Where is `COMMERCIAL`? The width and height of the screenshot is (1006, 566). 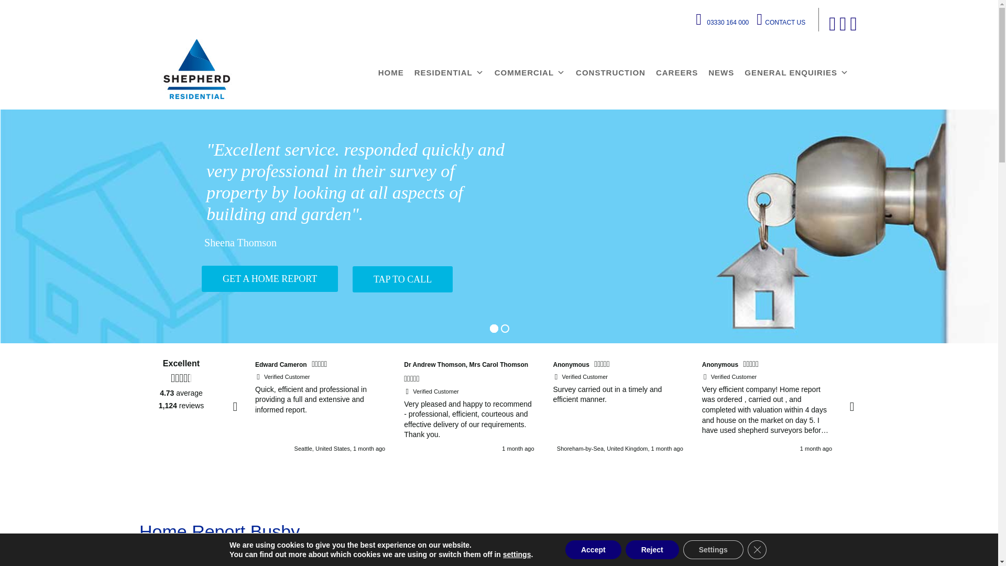
COMMERCIAL is located at coordinates (529, 72).